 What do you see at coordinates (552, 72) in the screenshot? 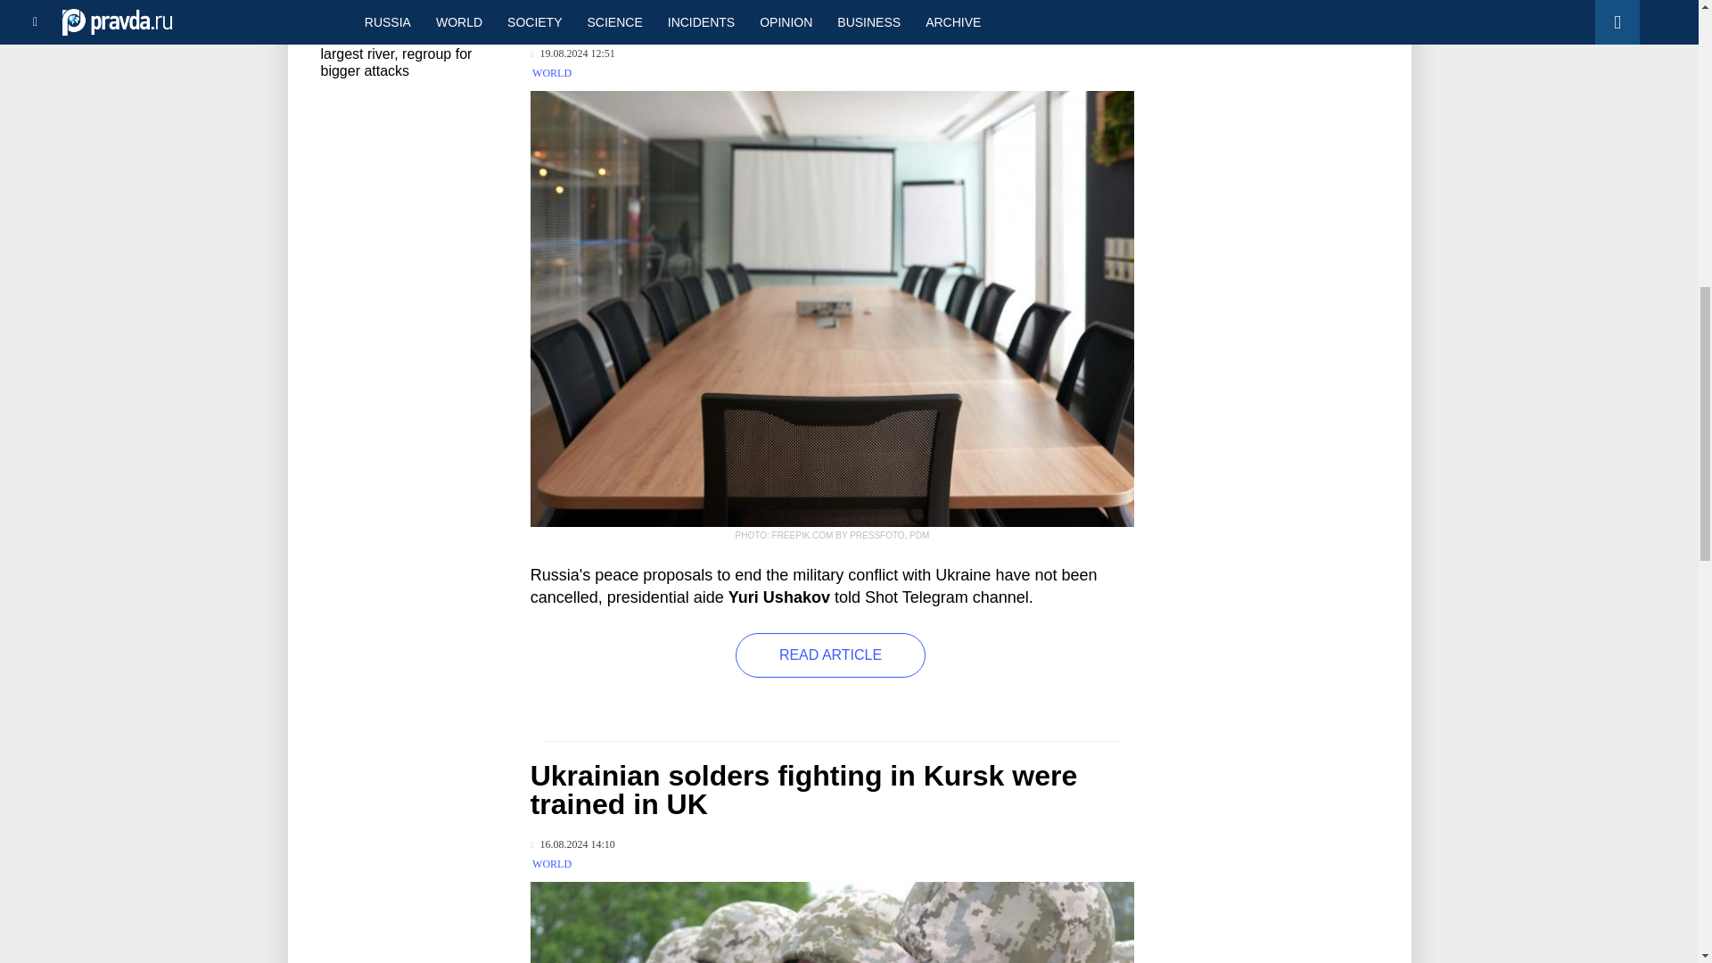
I see `WORLD` at bounding box center [552, 72].